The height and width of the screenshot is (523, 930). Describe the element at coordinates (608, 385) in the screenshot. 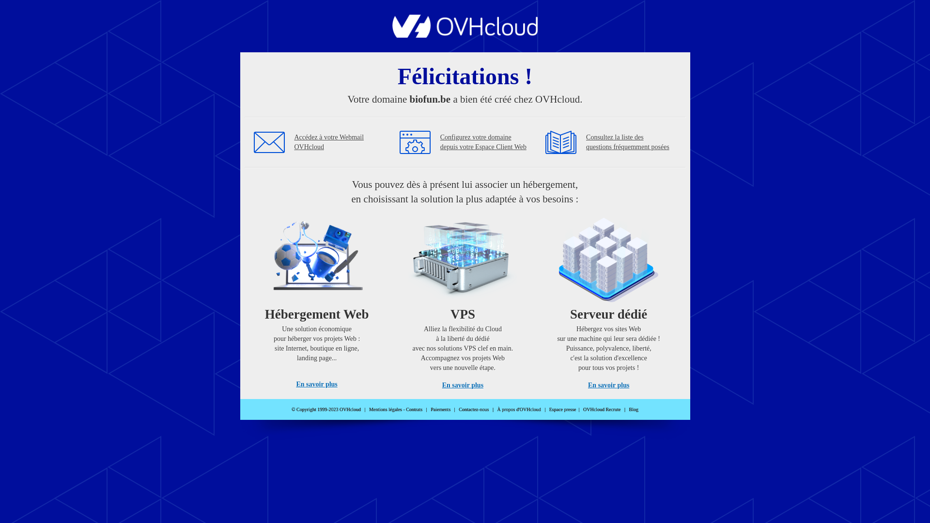

I see `En savoir plus` at that location.